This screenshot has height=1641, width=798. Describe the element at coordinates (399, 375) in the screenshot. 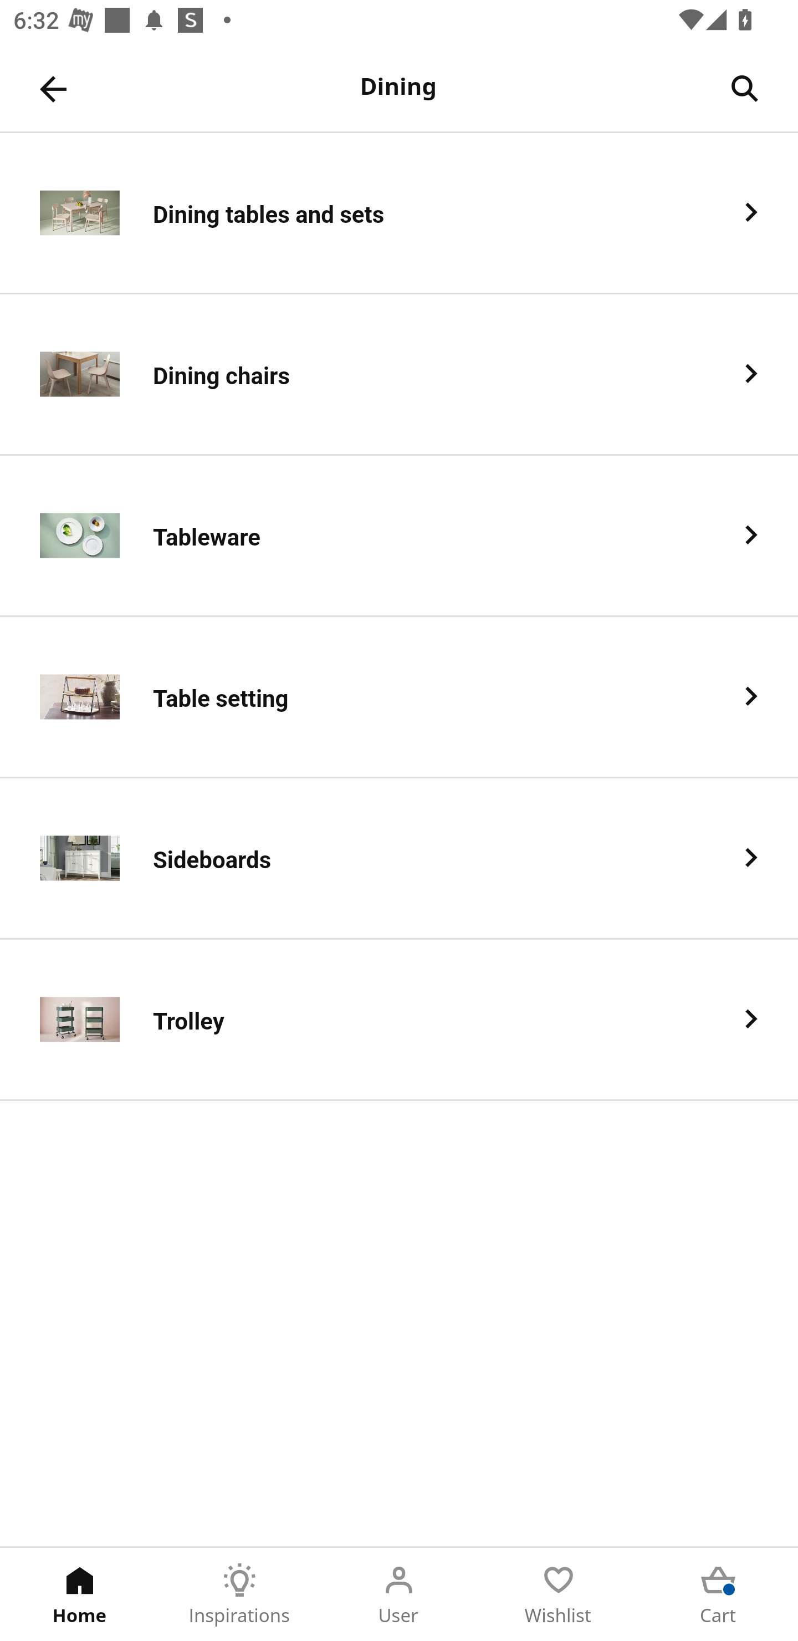

I see `Dining chairs` at that location.